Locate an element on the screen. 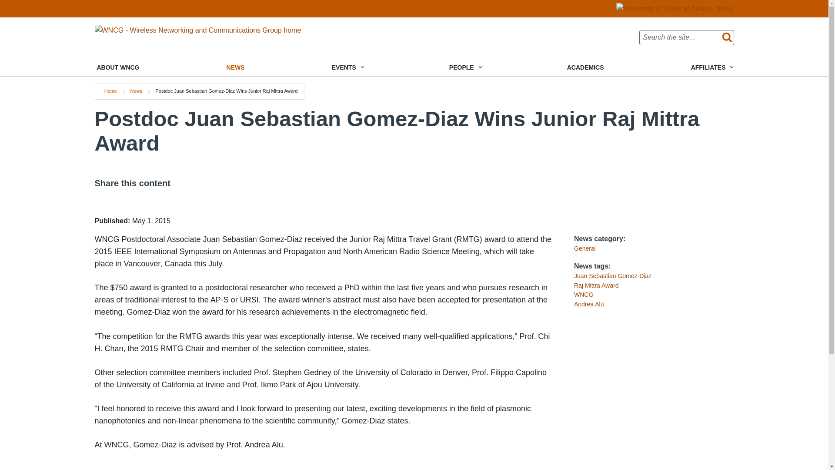 The height and width of the screenshot is (470, 835). Juan Sebastian Gomez-Diaz is located at coordinates (612, 276).